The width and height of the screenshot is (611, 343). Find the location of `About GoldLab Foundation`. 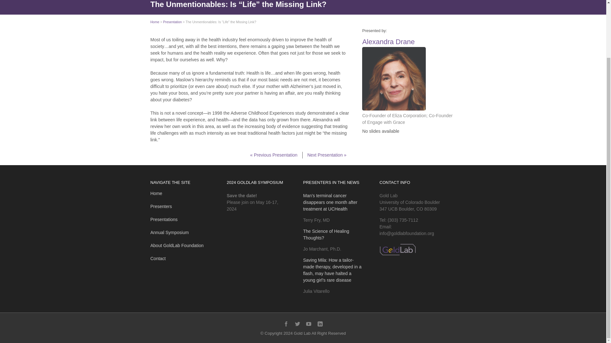

About GoldLab Foundation is located at coordinates (177, 245).